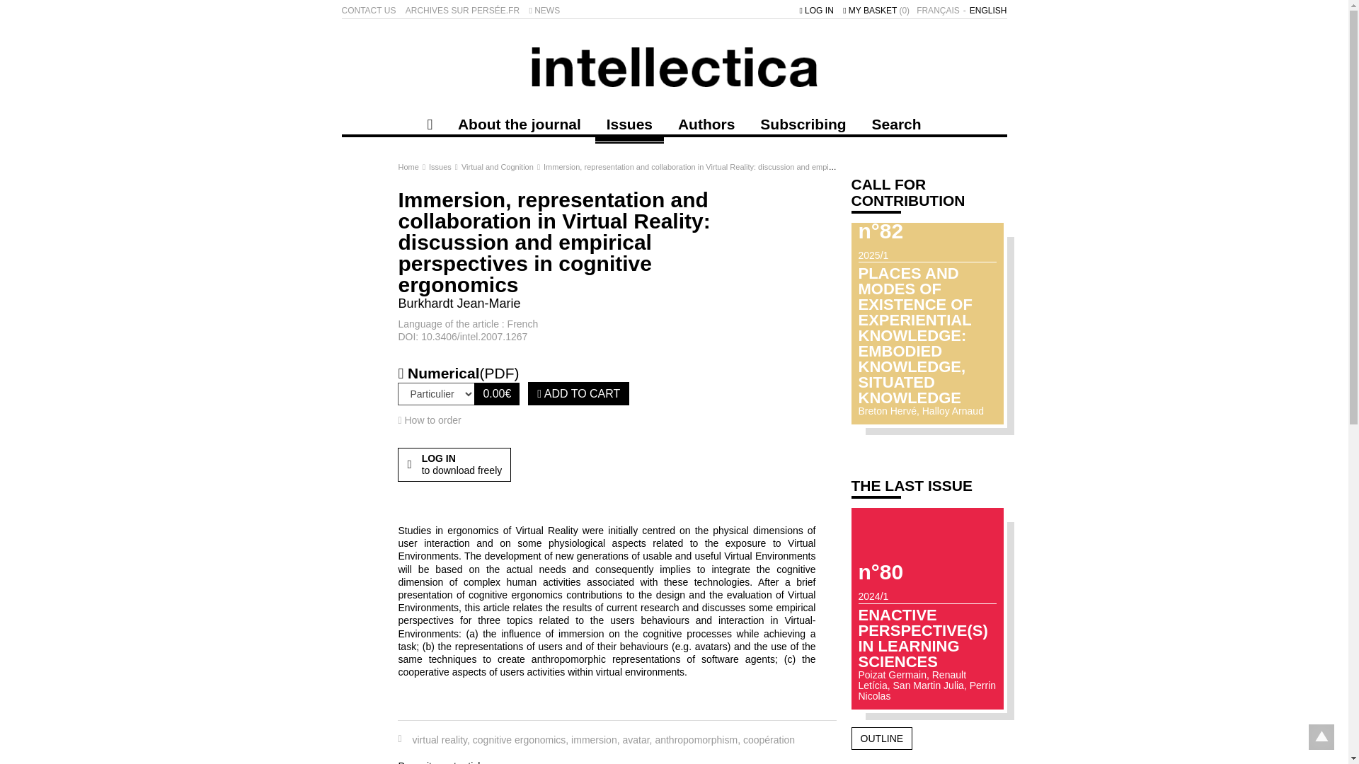 The height and width of the screenshot is (764, 1359). I want to click on ENGLISH, so click(988, 11).